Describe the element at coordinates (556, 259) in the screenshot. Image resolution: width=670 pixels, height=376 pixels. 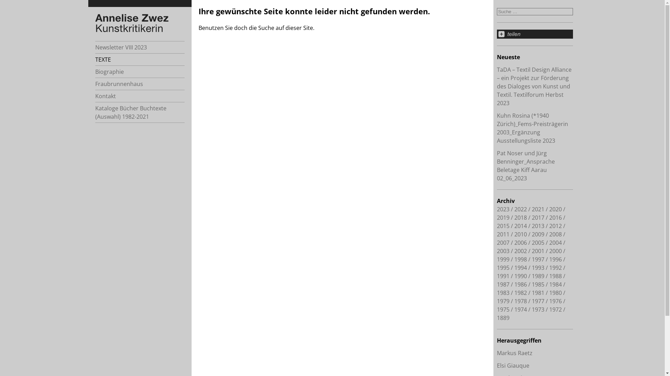
I see `1996` at that location.